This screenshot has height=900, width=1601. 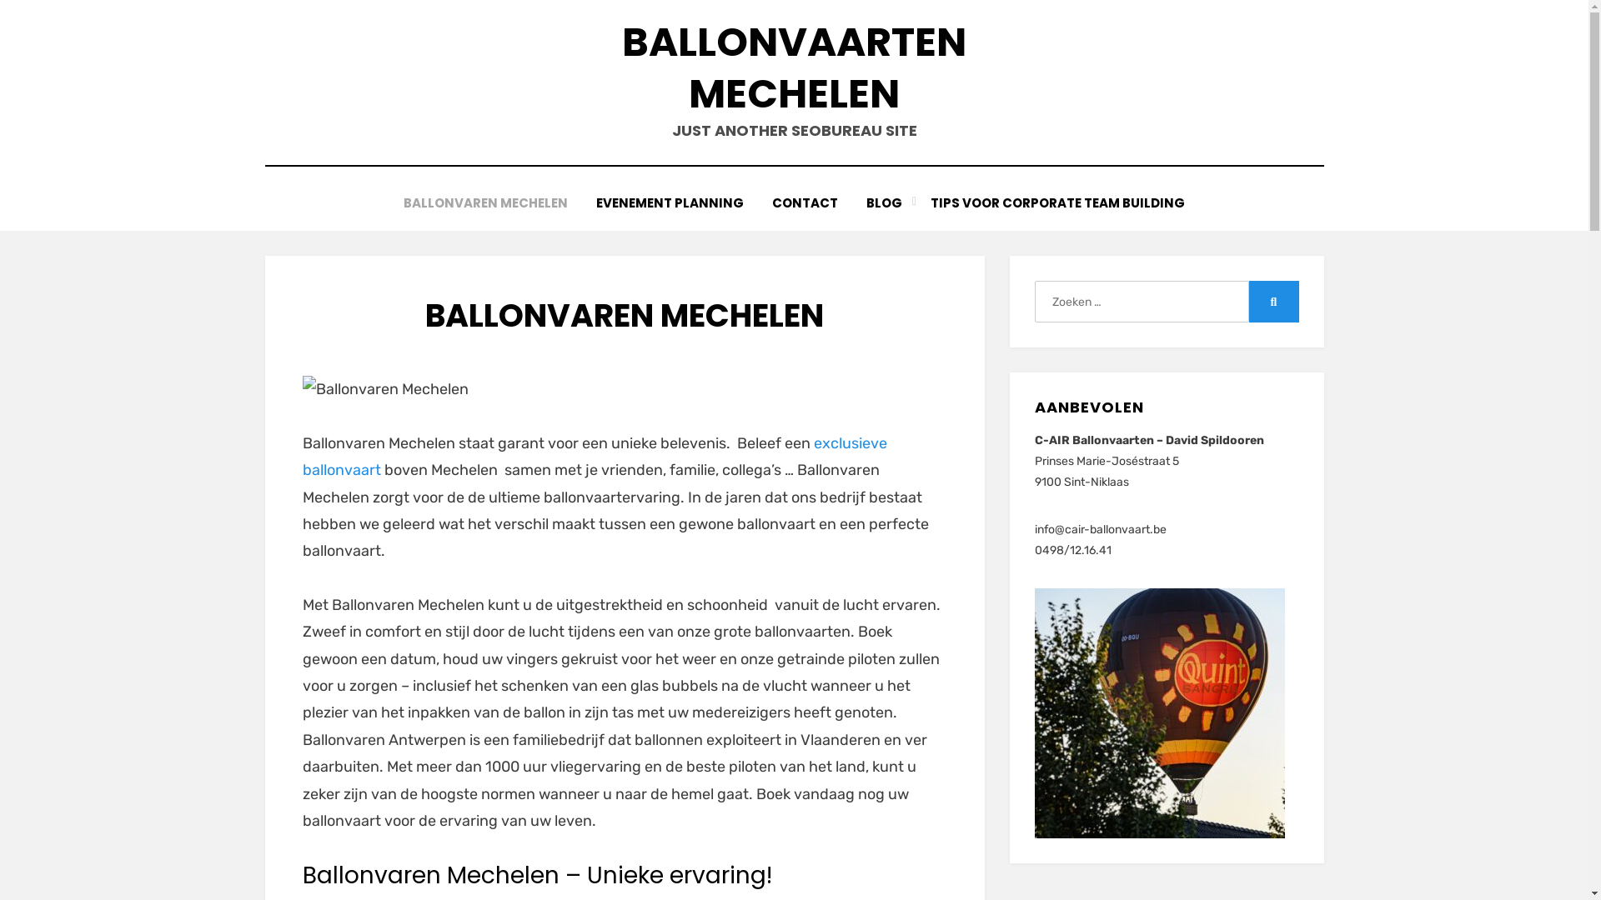 I want to click on exclusieve ballonvaart, so click(x=594, y=457).